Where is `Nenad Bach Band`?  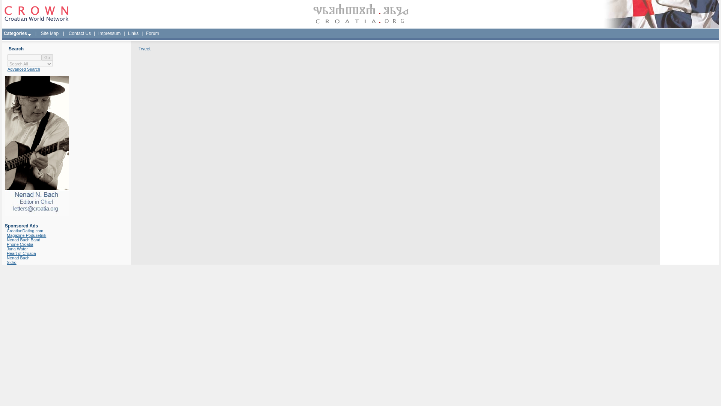 Nenad Bach Band is located at coordinates (23, 239).